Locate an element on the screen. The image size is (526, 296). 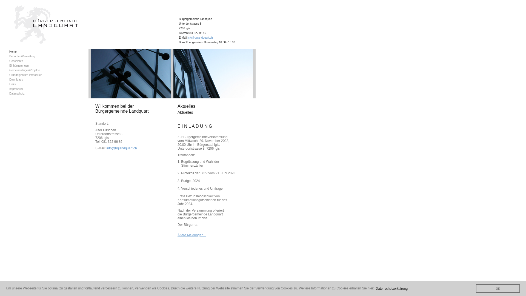
Impressum is located at coordinates (28, 89).